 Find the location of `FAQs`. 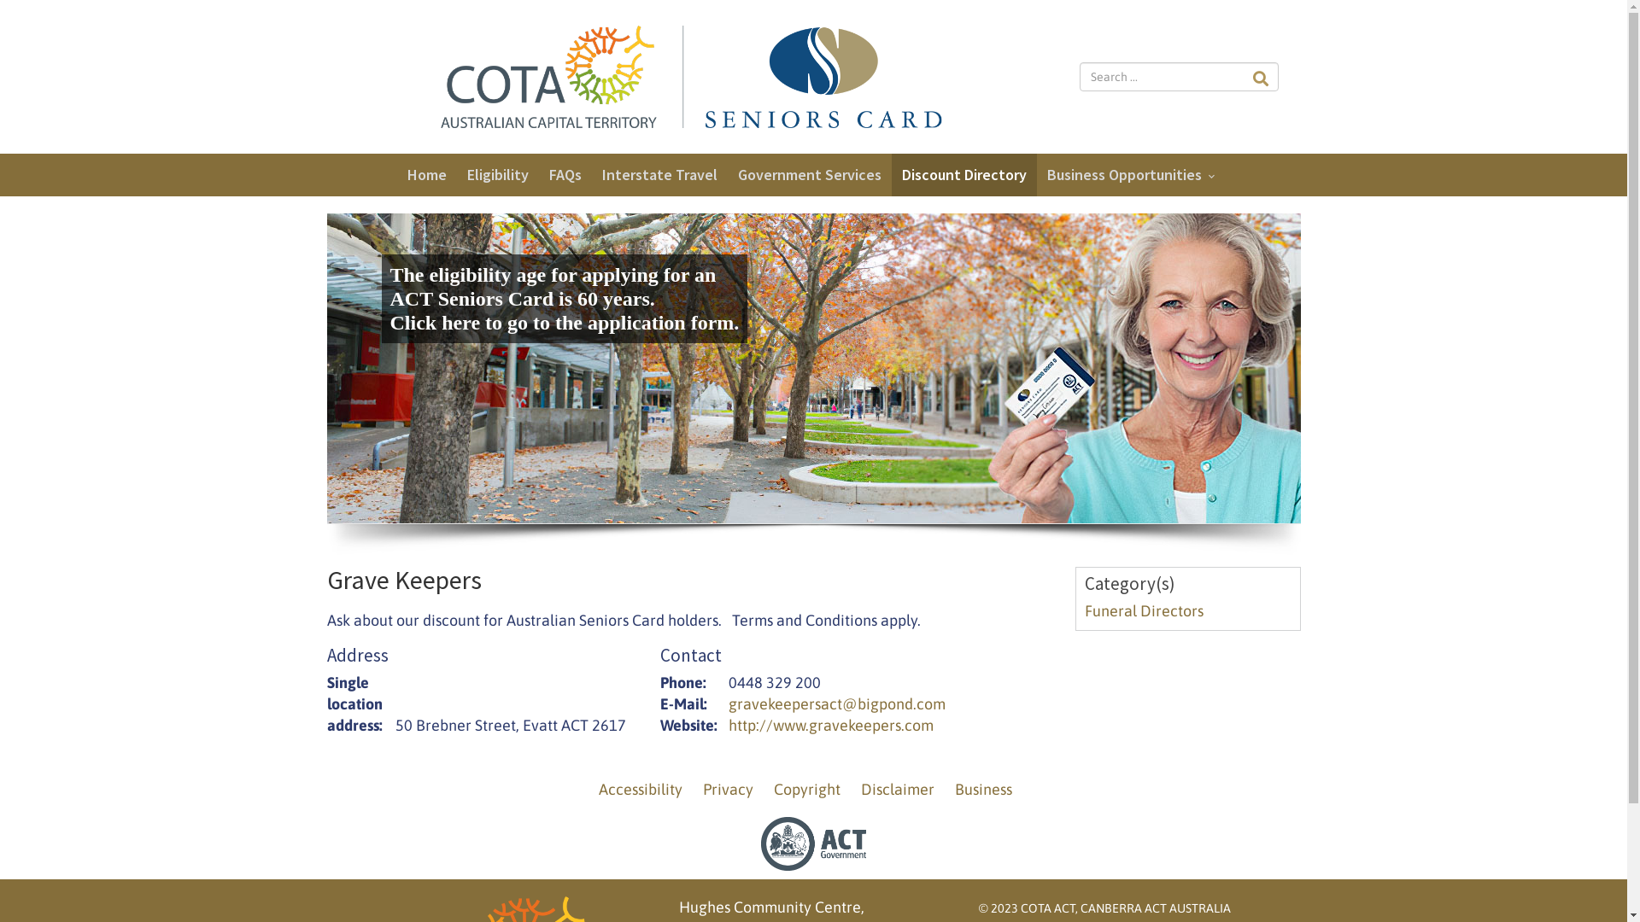

FAQs is located at coordinates (565, 175).